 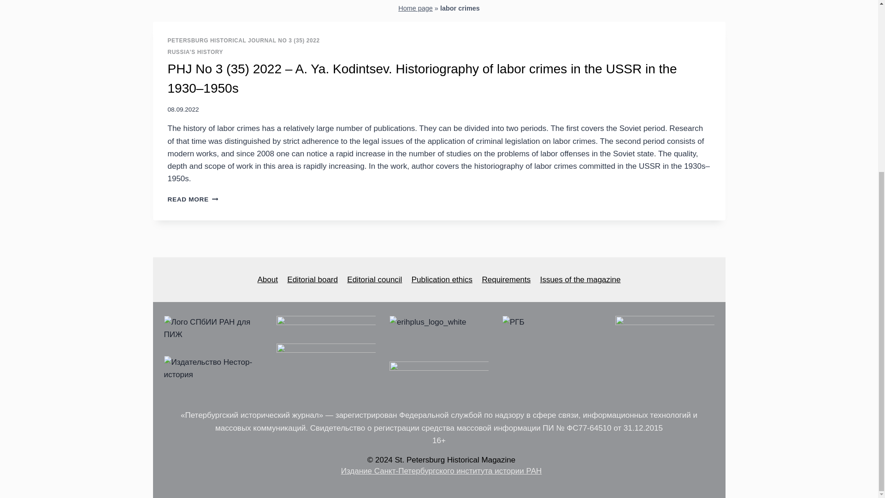 I want to click on Home page, so click(x=415, y=8).